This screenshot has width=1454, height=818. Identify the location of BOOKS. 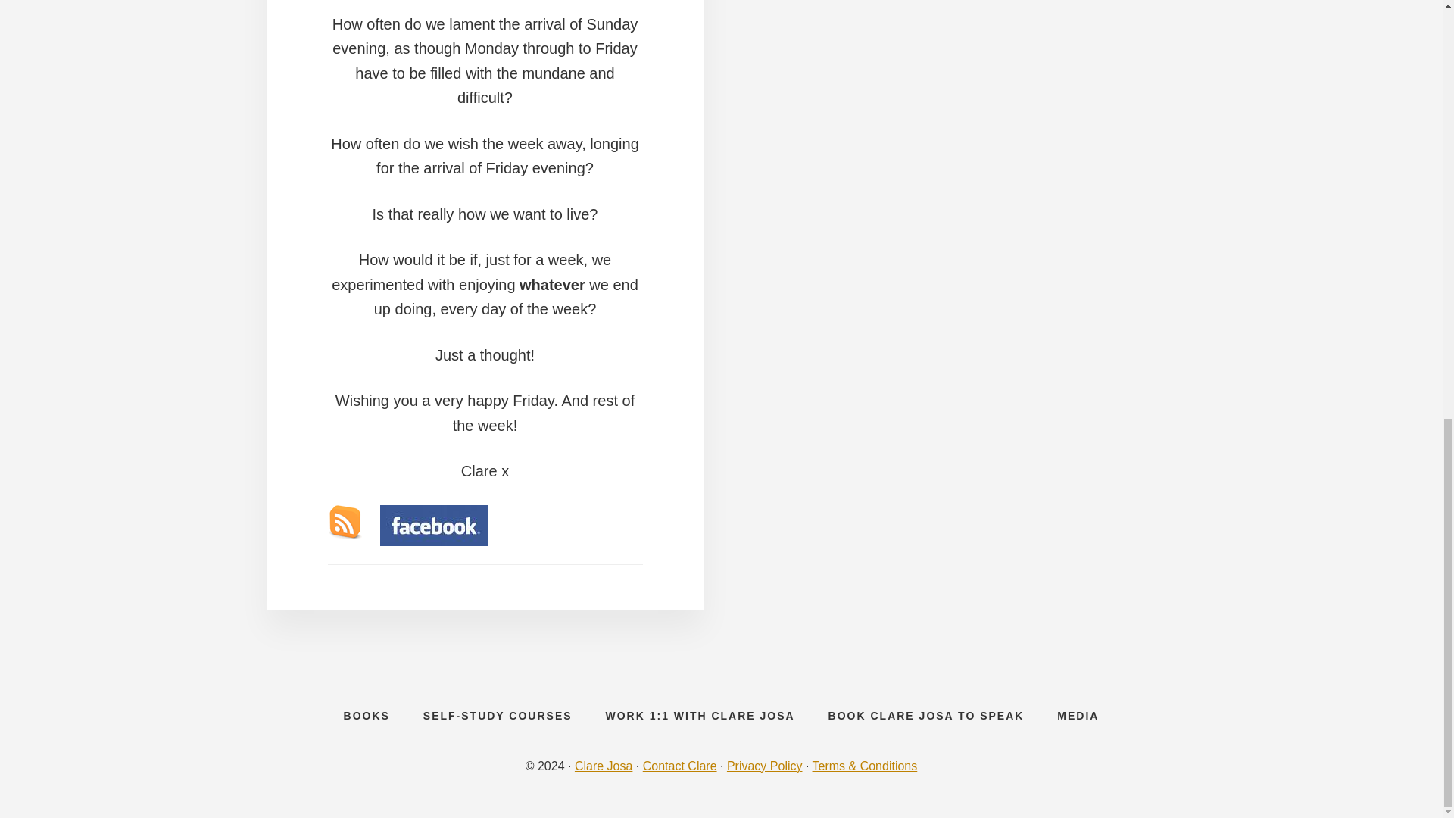
(367, 715).